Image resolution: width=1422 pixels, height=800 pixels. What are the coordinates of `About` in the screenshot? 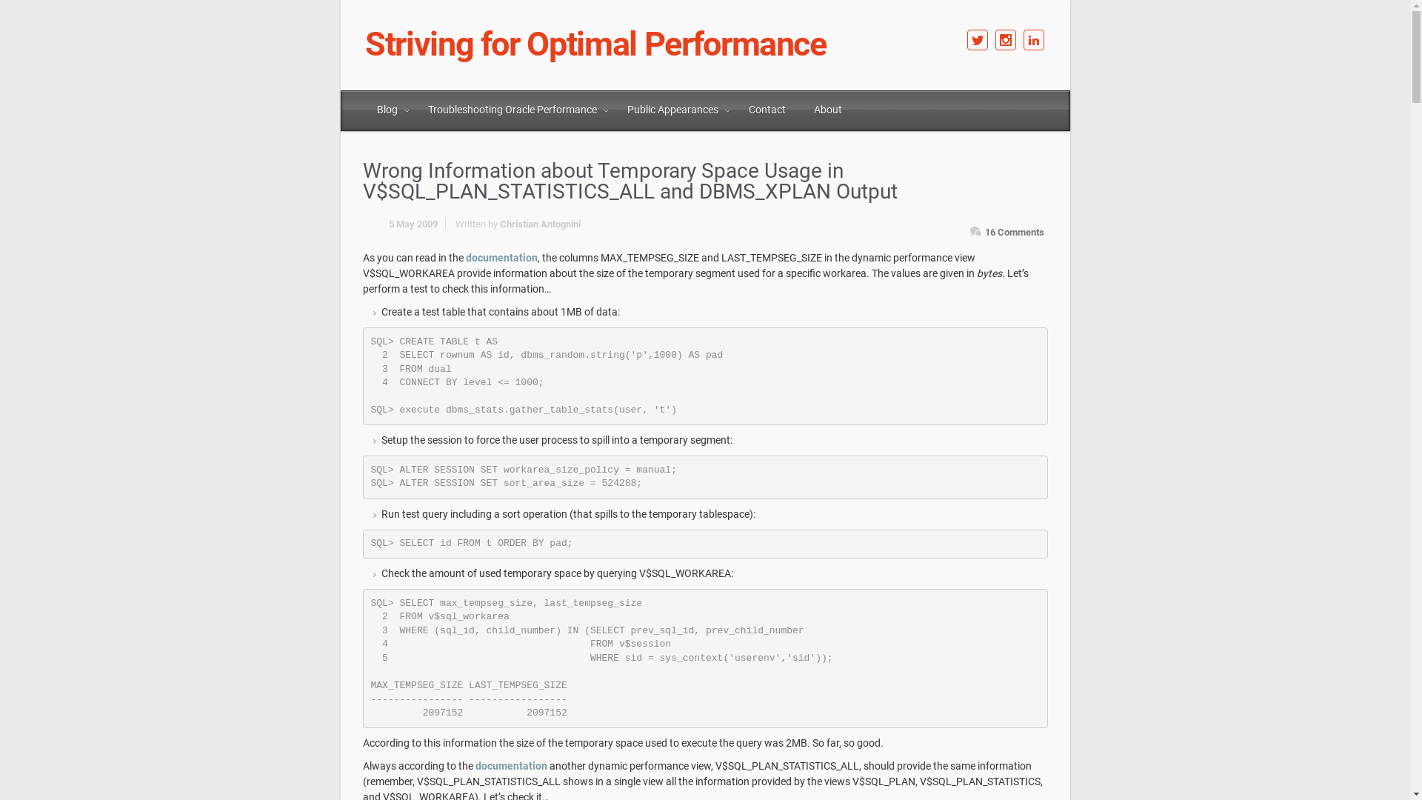 It's located at (829, 110).